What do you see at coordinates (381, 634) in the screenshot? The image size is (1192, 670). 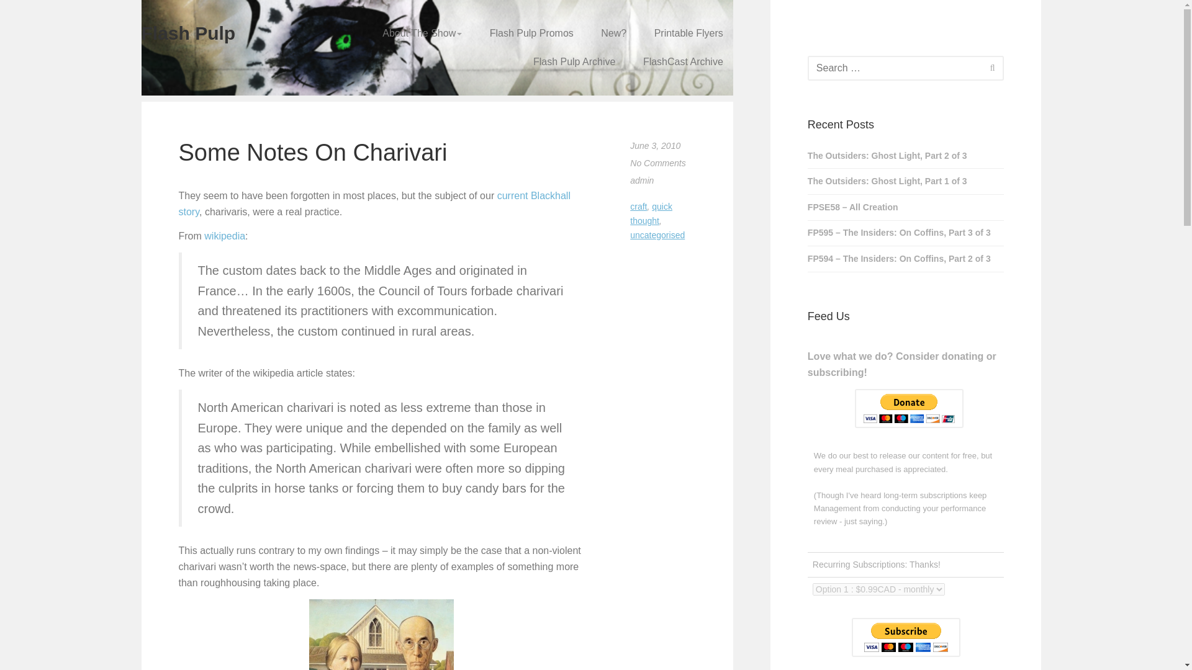 I see `American Gothic` at bounding box center [381, 634].